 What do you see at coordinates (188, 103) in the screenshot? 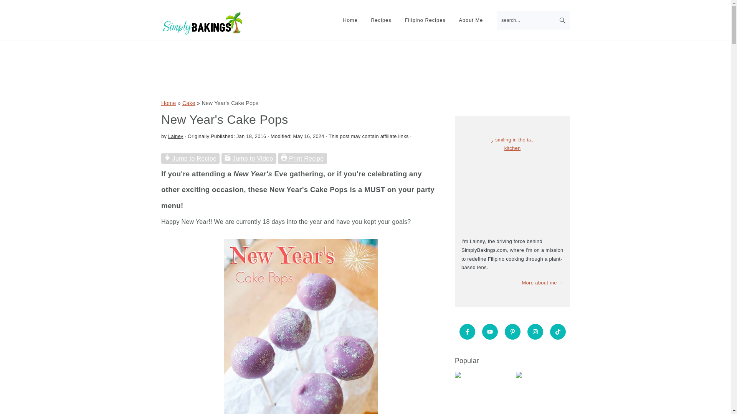
I see `Cake` at bounding box center [188, 103].